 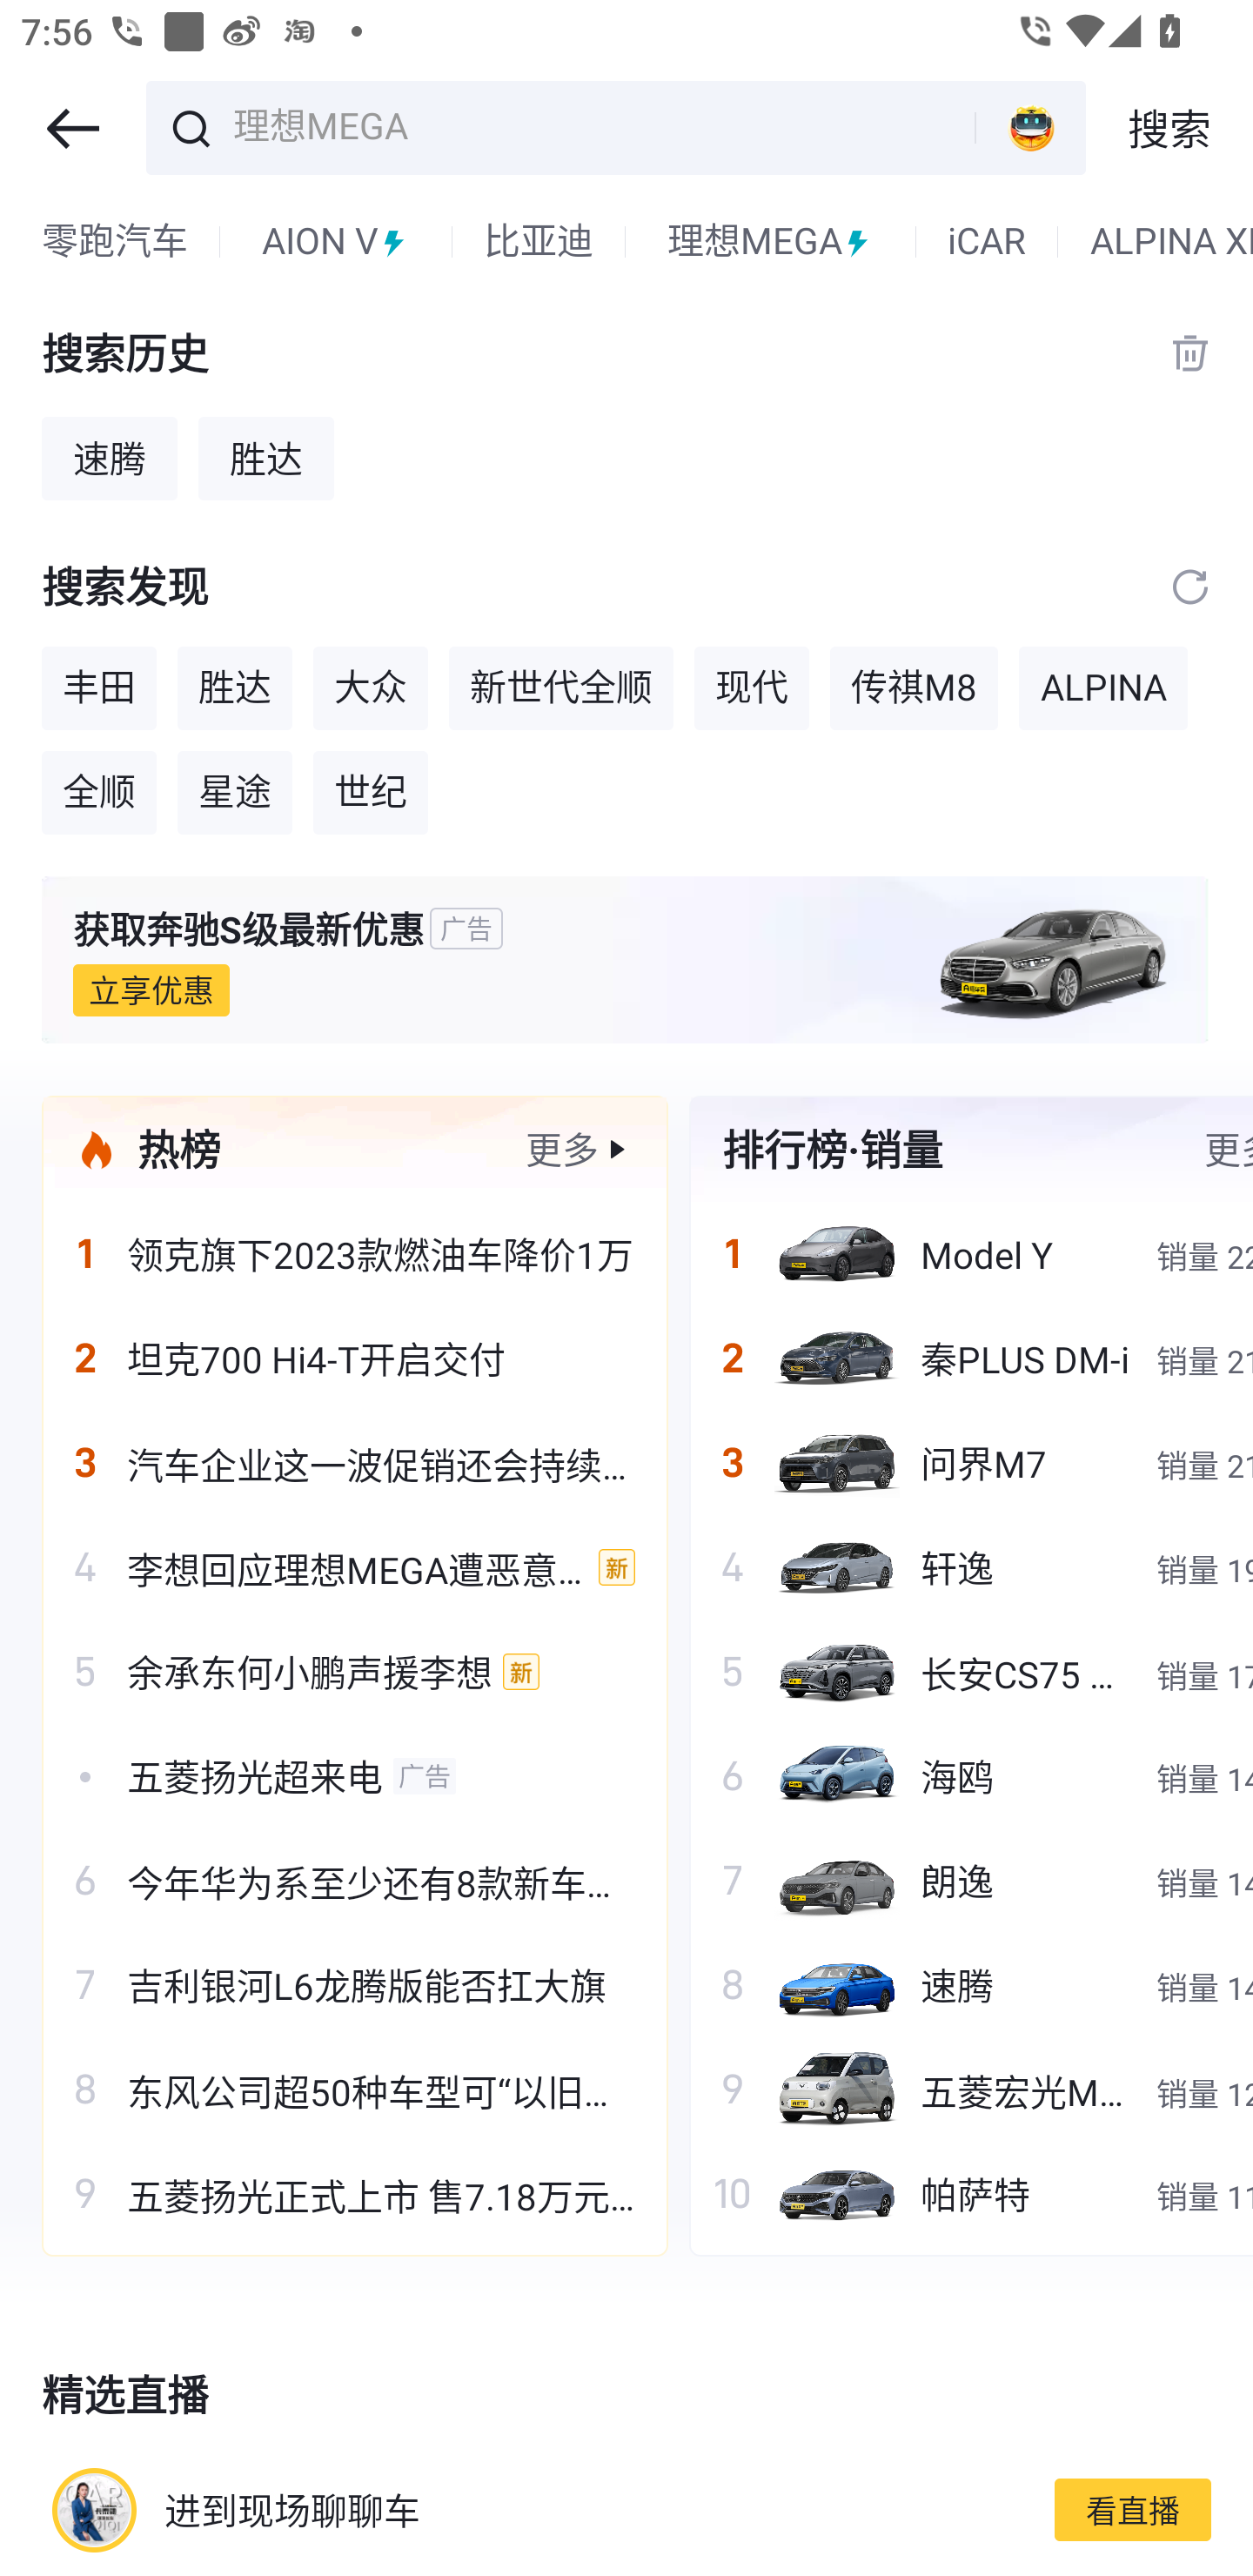 What do you see at coordinates (355, 2193) in the screenshot?
I see `五菱扬光正式上市 售7.18万元起` at bounding box center [355, 2193].